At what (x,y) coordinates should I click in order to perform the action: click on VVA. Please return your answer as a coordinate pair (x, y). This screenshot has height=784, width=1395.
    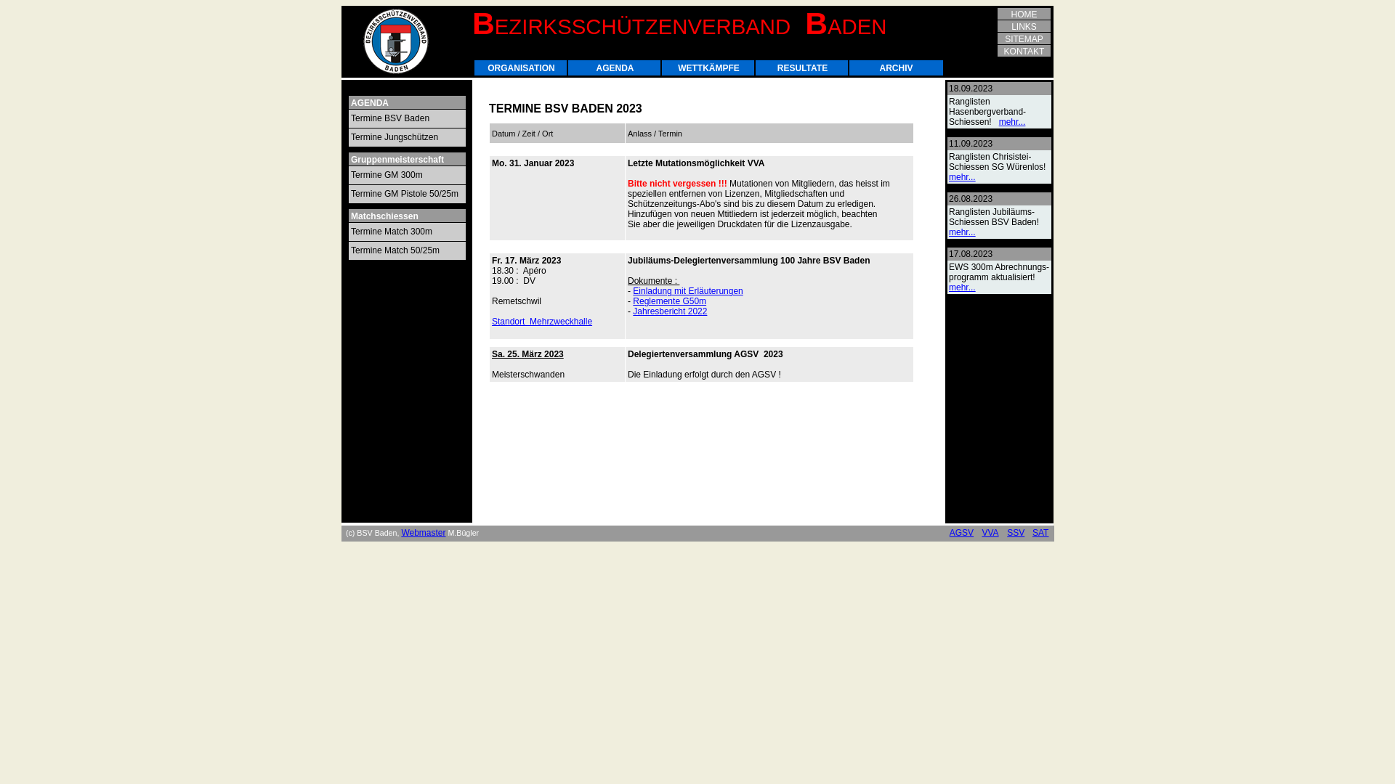
    Looking at the image, I should click on (990, 533).